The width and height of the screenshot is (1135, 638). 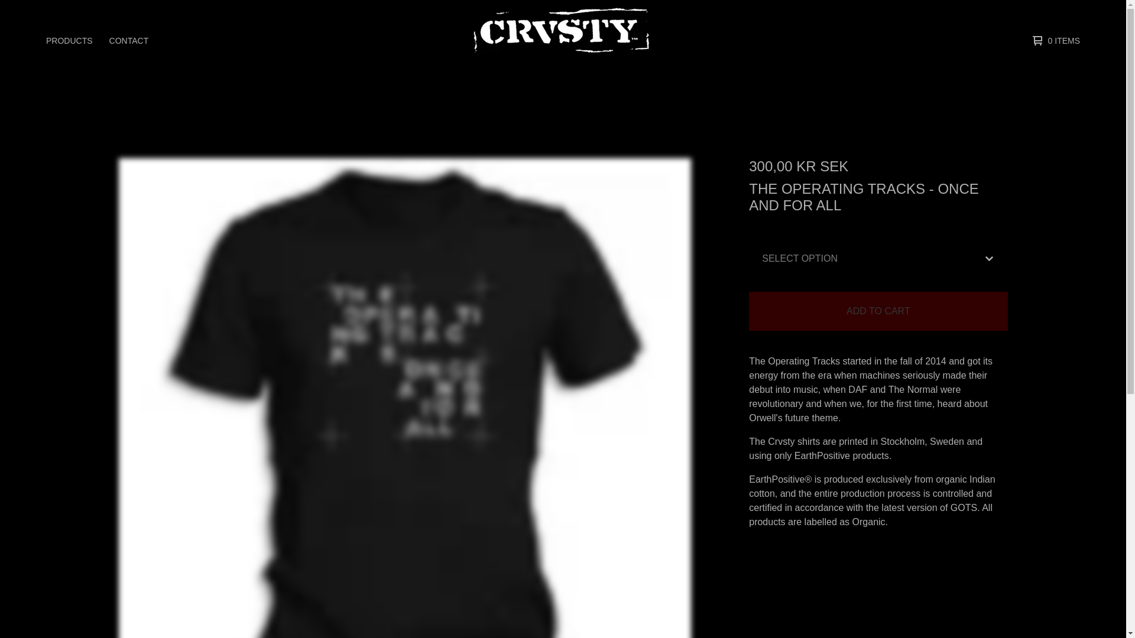 What do you see at coordinates (562, 40) in the screenshot?
I see `Crvsty` at bounding box center [562, 40].